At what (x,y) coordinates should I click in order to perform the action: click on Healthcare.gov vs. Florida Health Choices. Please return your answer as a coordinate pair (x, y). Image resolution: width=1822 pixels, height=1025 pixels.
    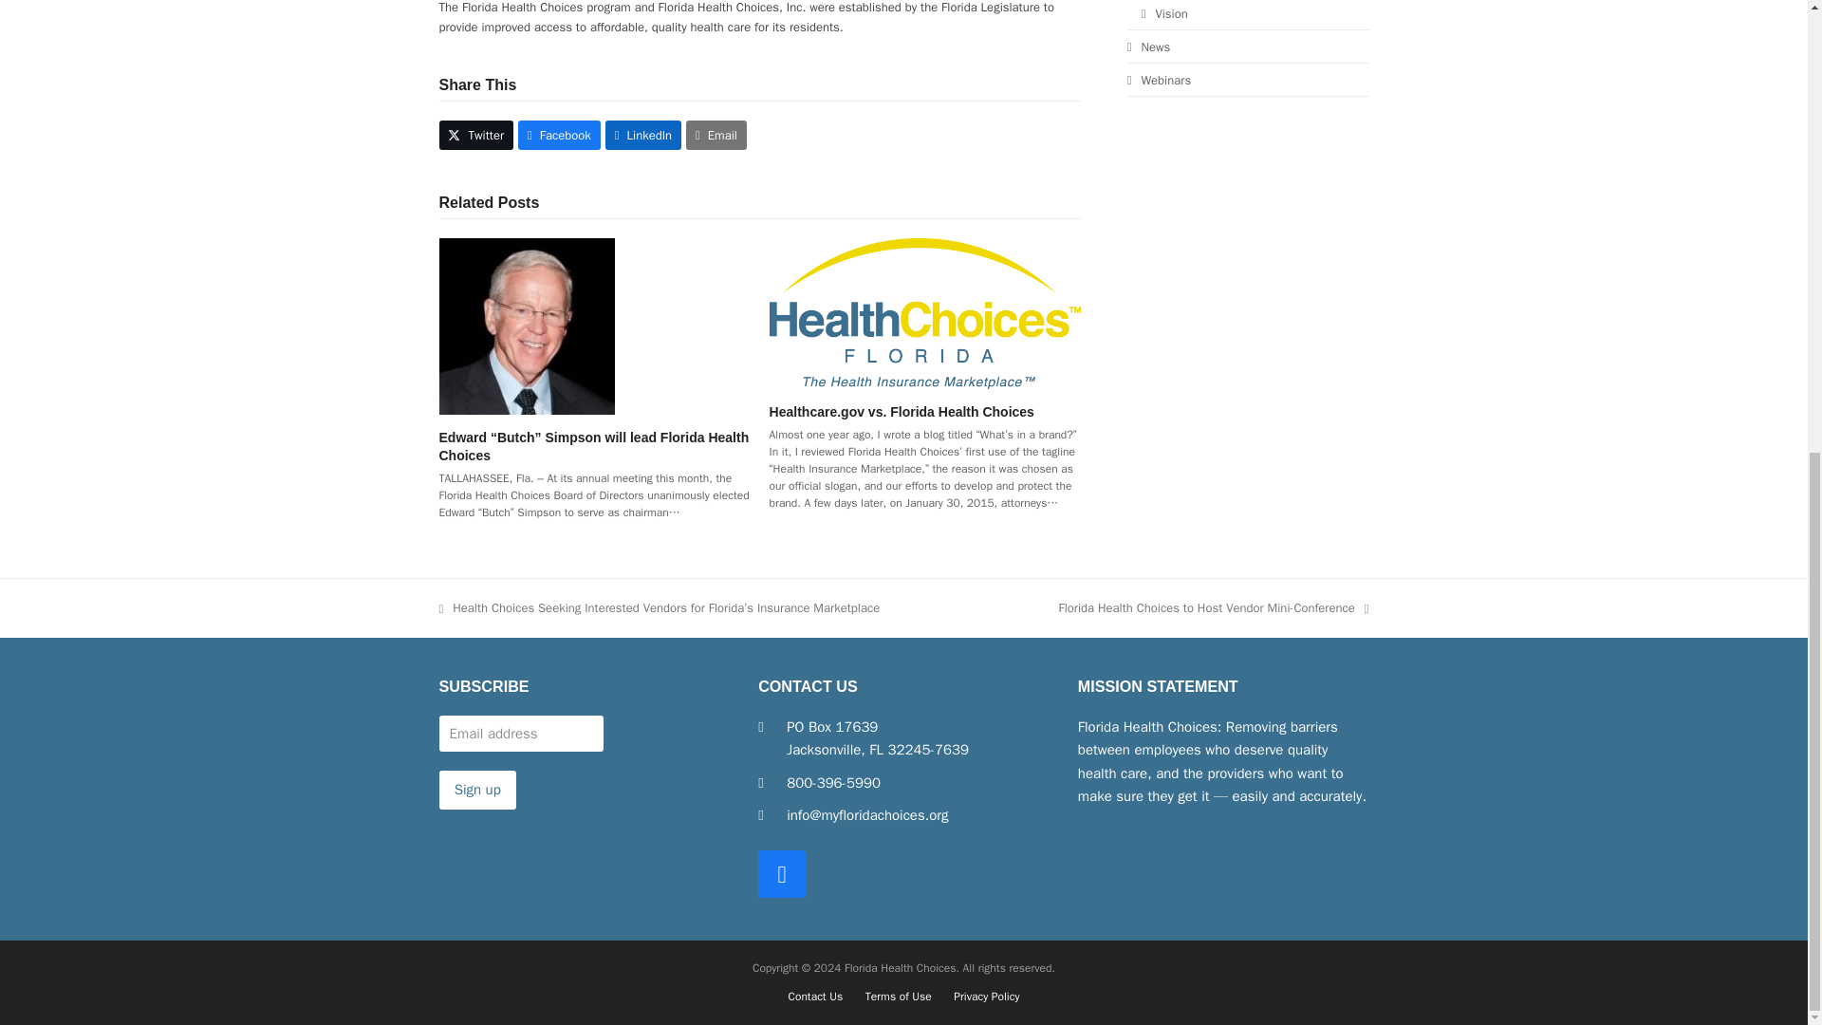
    Looking at the image, I should click on (902, 411).